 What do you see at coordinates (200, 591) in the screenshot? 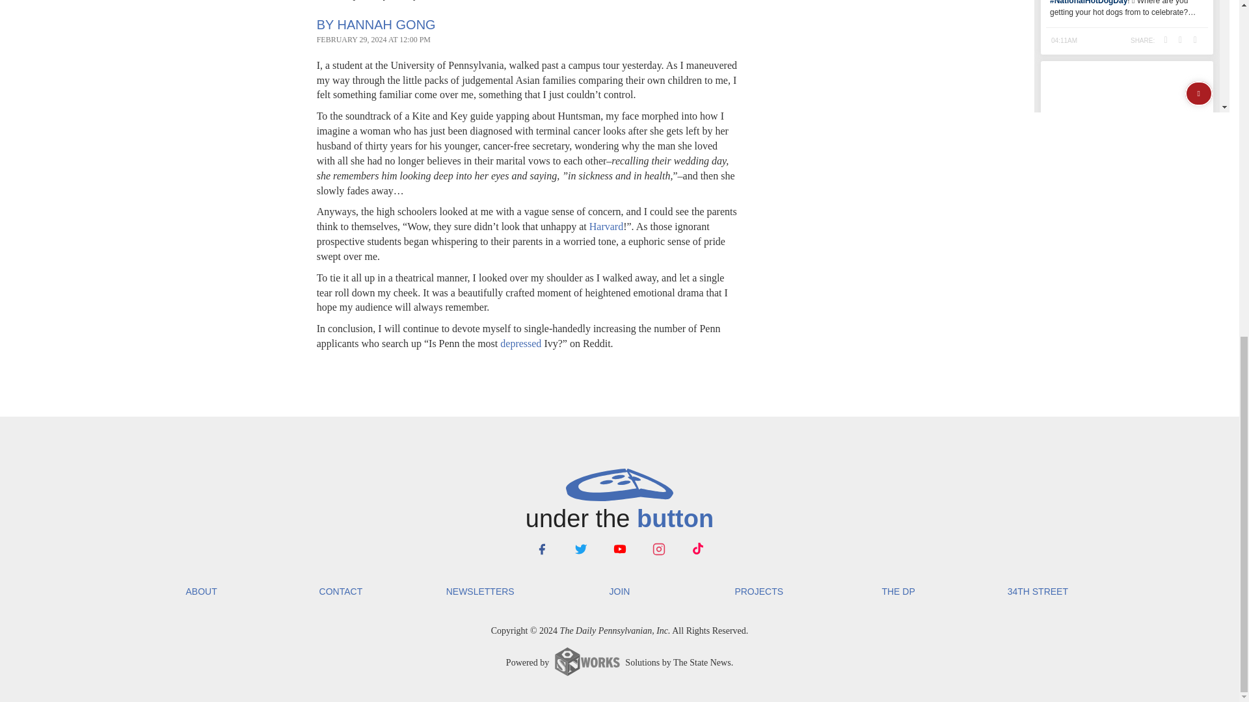
I see `ABOUT` at bounding box center [200, 591].